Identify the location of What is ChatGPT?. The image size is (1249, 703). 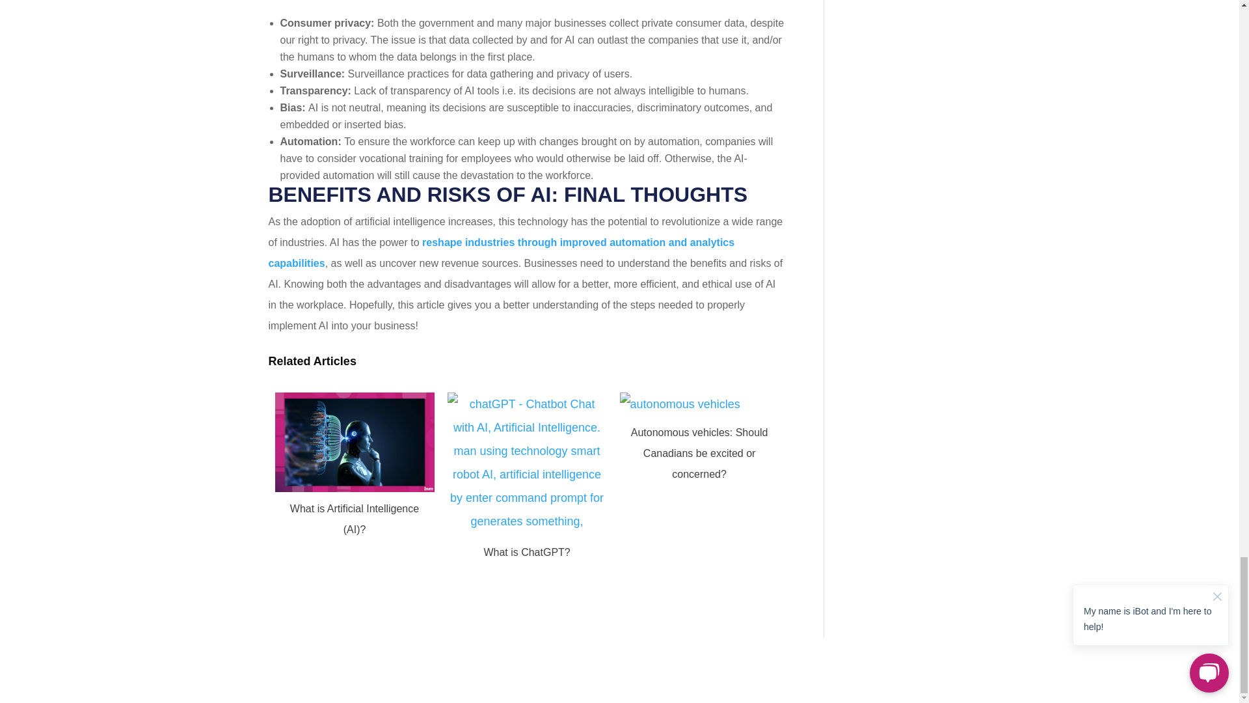
(527, 552).